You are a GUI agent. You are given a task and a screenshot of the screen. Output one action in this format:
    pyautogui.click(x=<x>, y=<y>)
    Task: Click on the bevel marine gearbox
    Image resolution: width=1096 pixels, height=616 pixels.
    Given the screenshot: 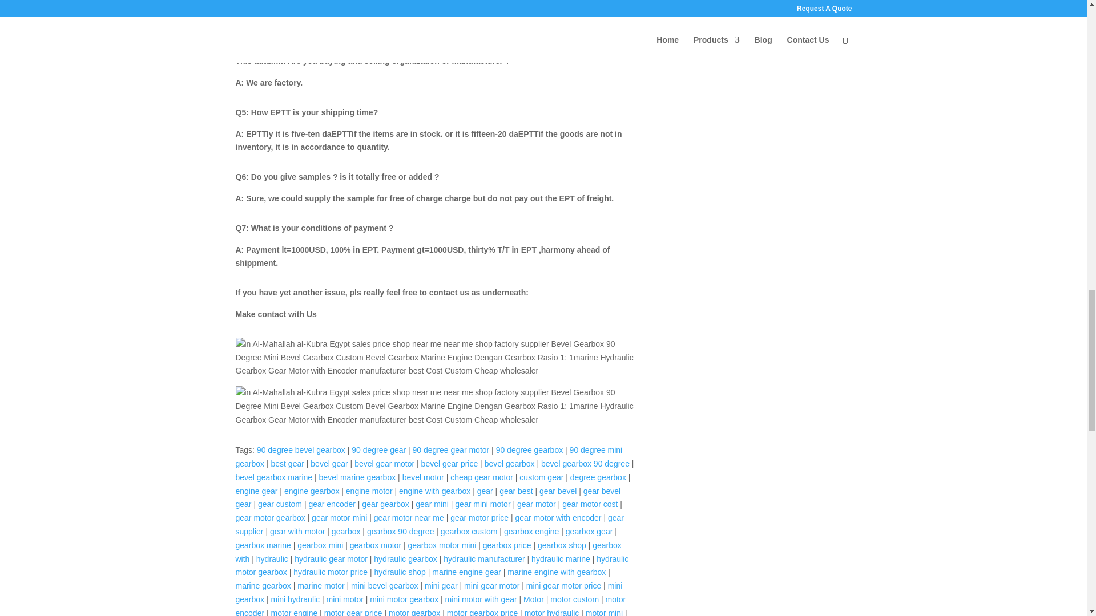 What is the action you would take?
    pyautogui.click(x=357, y=477)
    